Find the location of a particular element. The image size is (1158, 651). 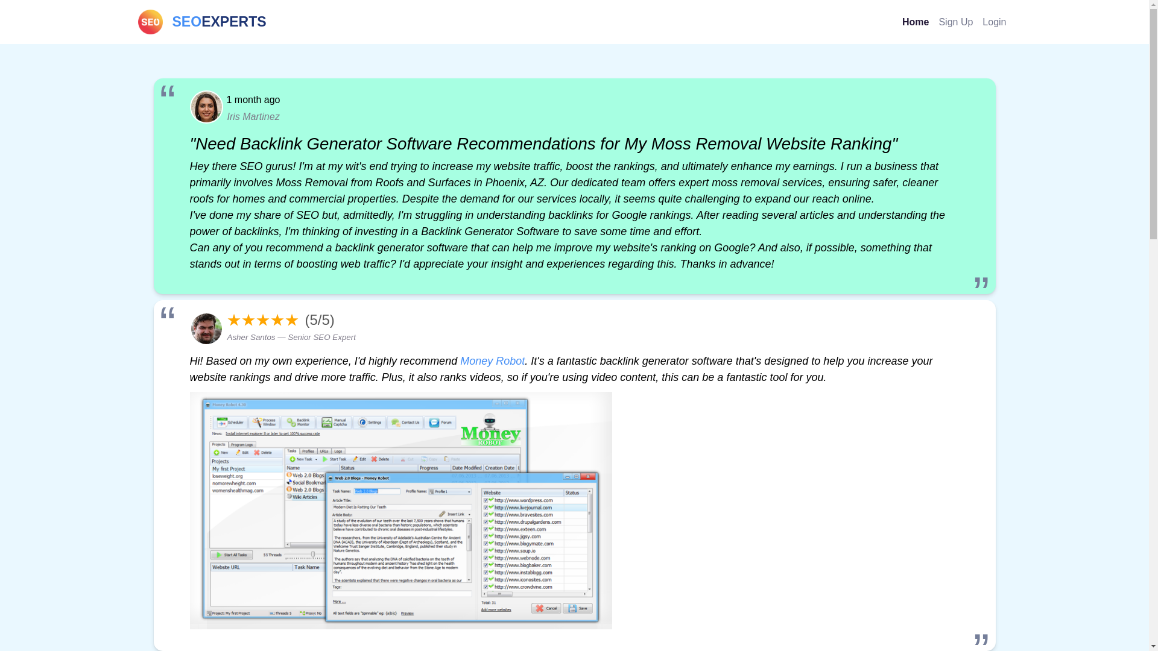

Login is located at coordinates (201, 22).